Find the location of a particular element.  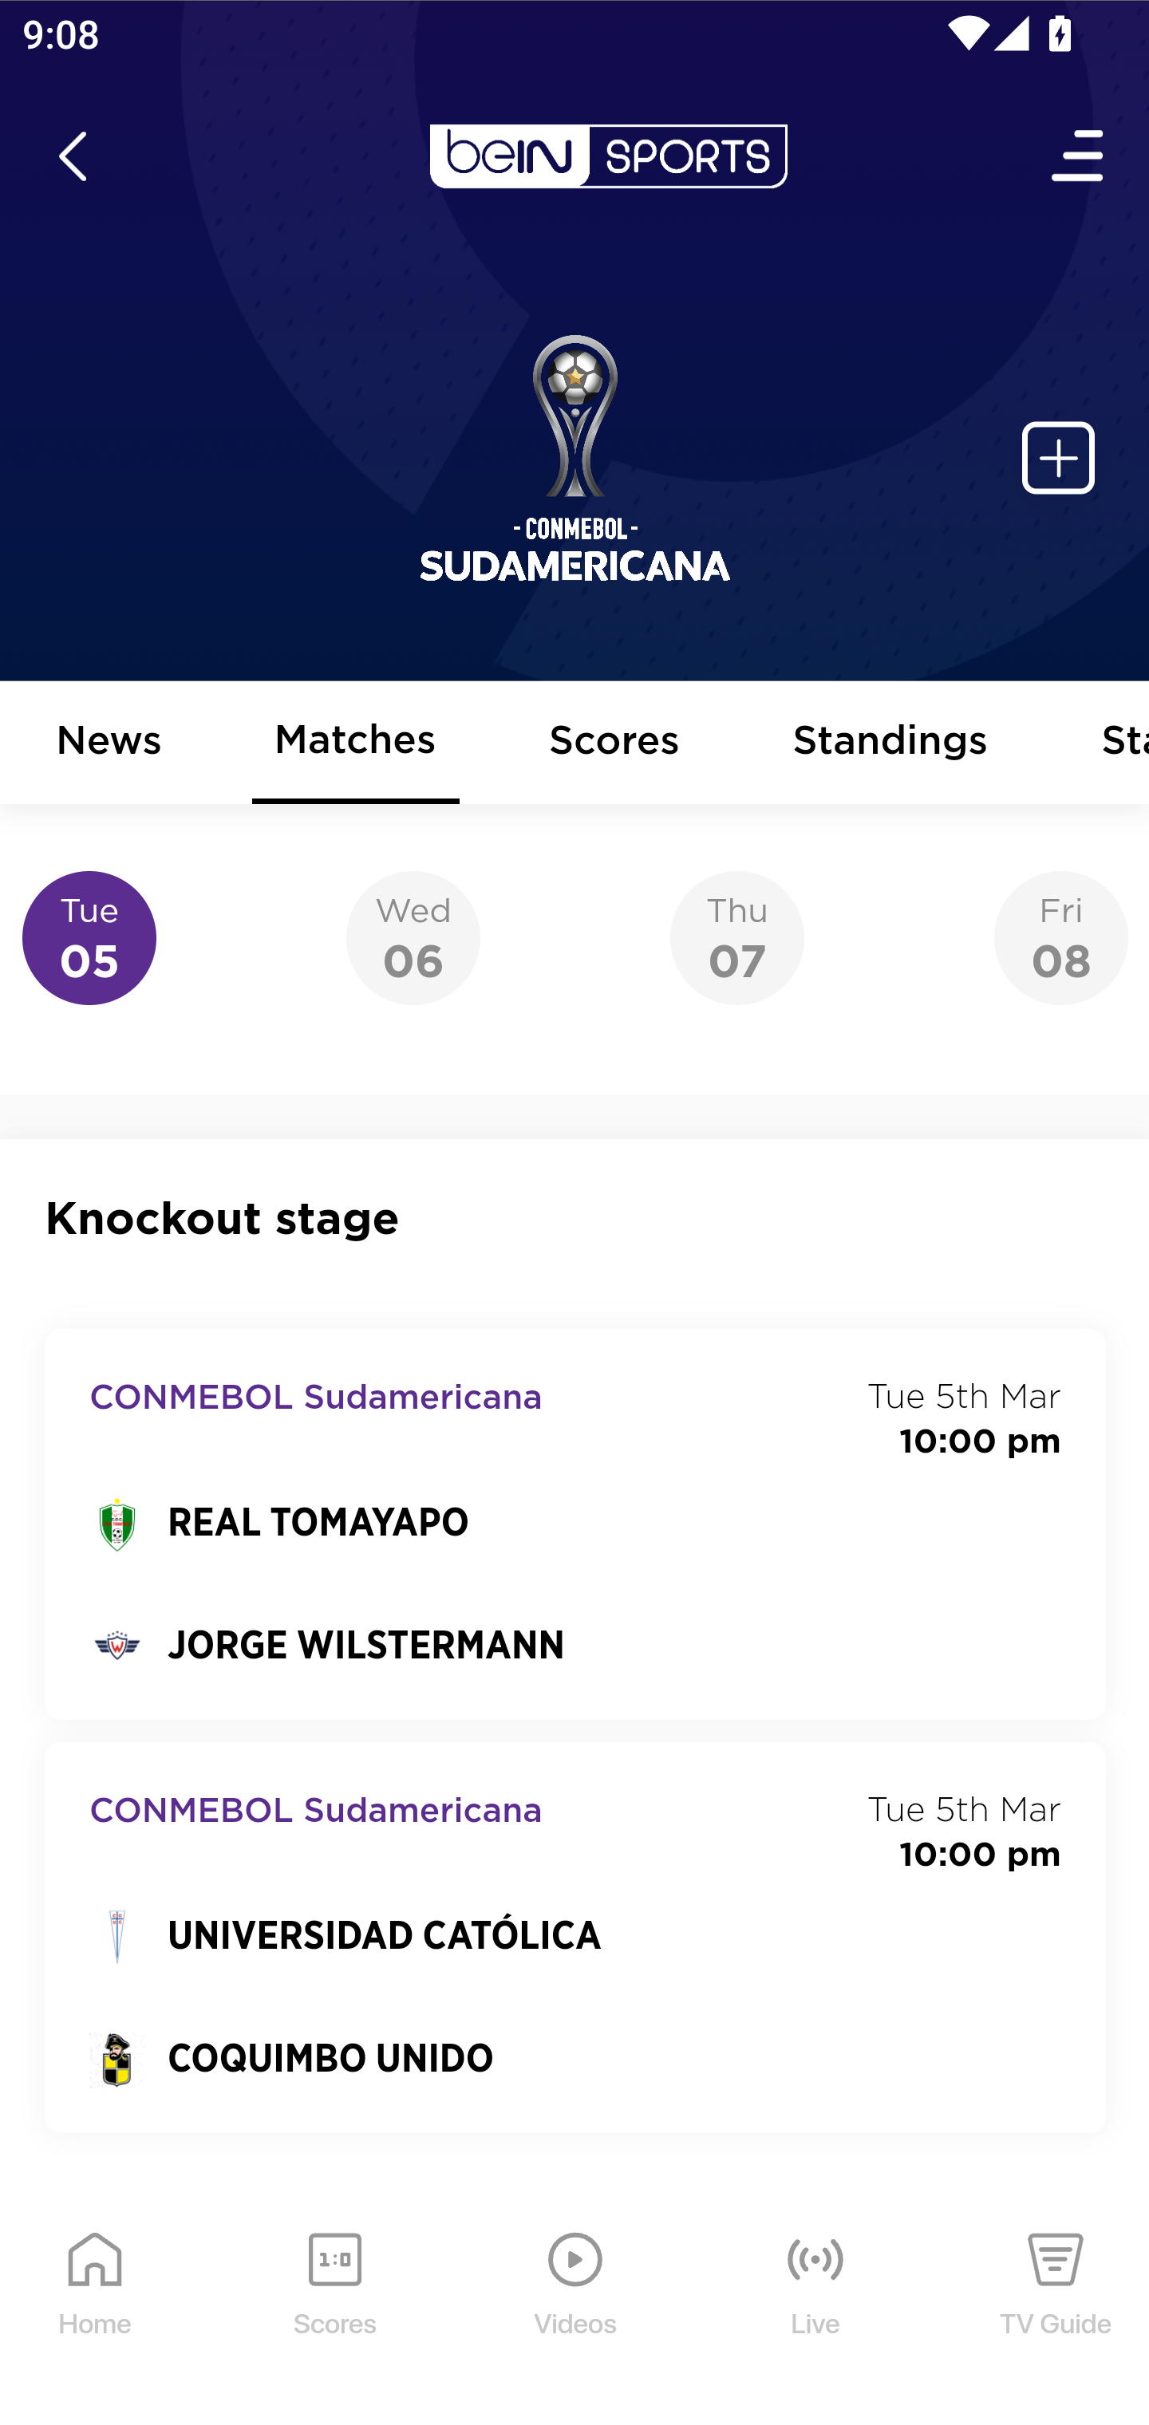

Home Home Icon Home is located at coordinates (96, 2307).